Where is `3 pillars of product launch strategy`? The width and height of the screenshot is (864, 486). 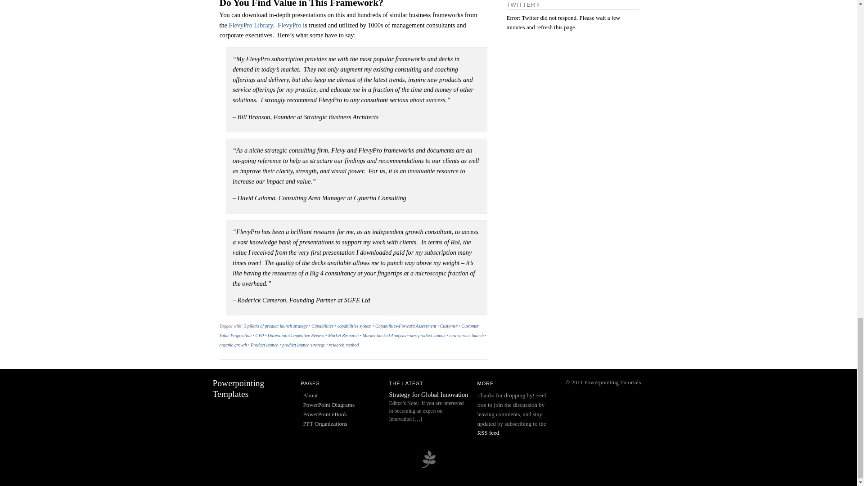 3 pillars of product launch strategy is located at coordinates (275, 326).